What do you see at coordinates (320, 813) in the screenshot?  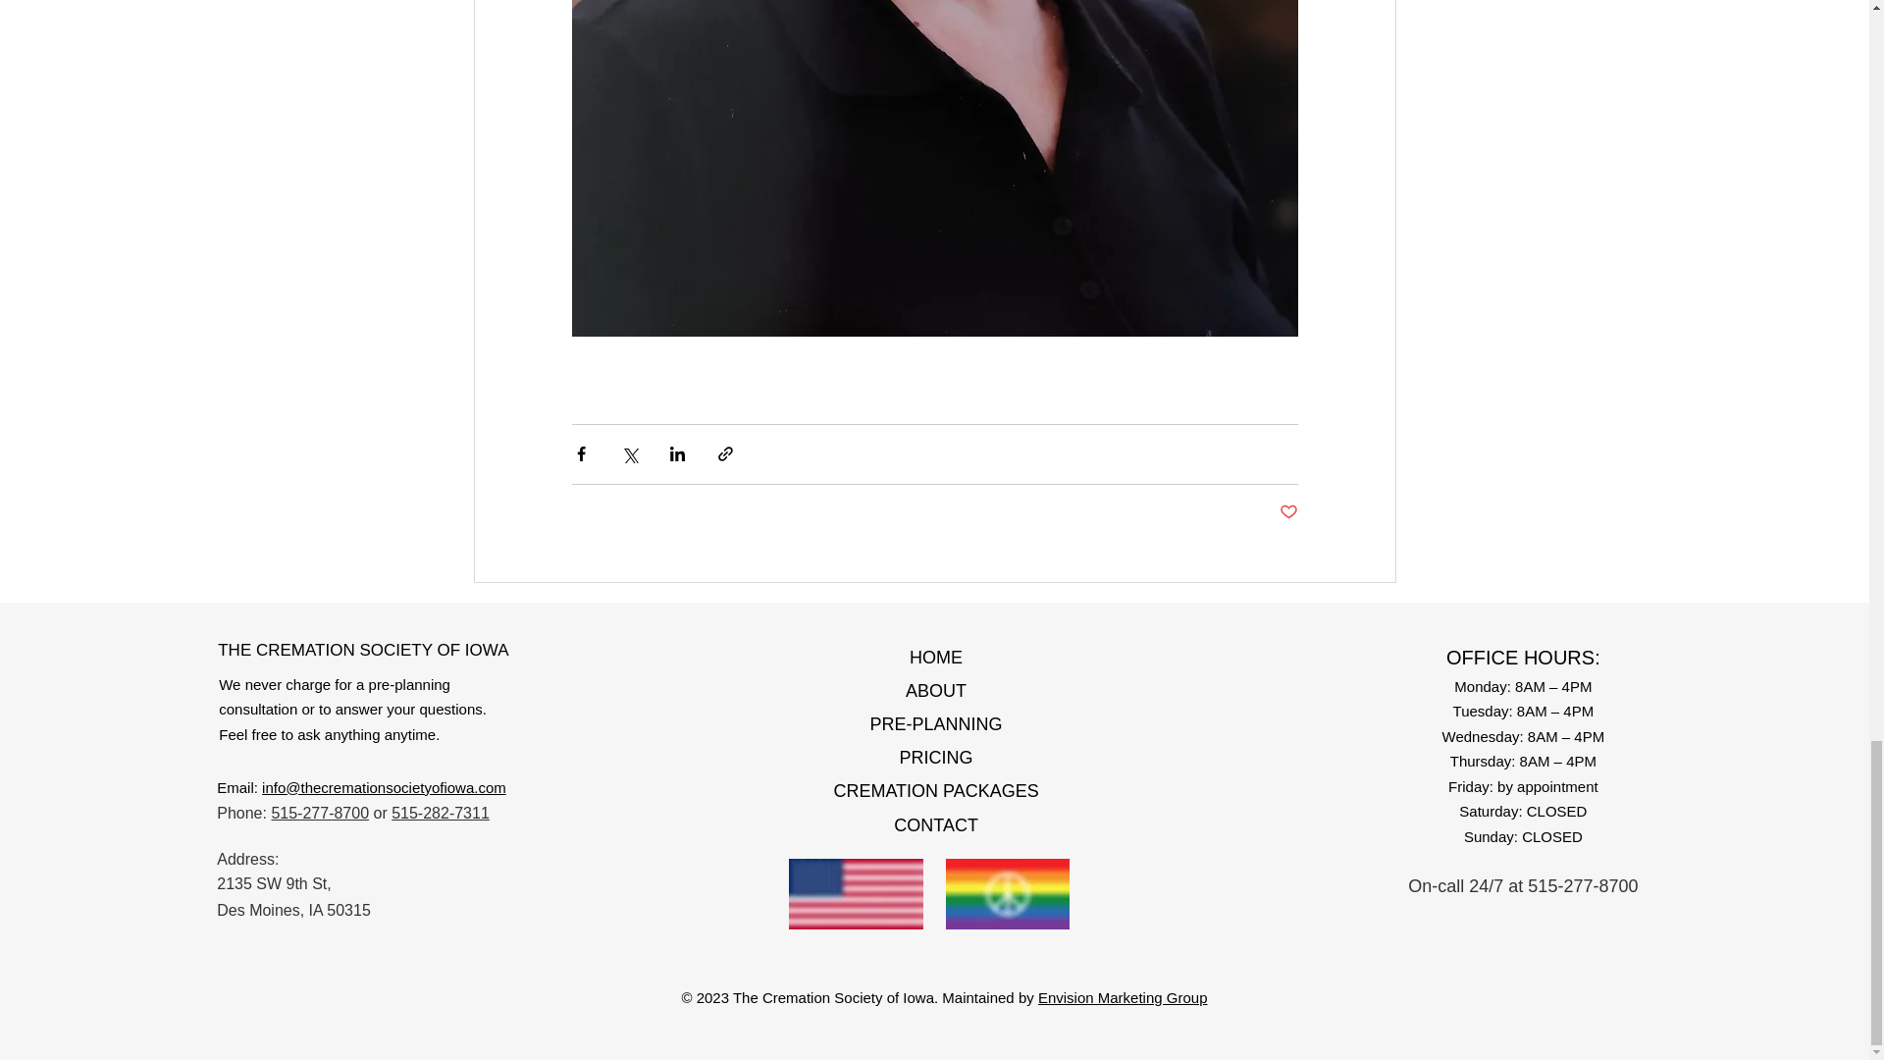 I see `515-277-8700` at bounding box center [320, 813].